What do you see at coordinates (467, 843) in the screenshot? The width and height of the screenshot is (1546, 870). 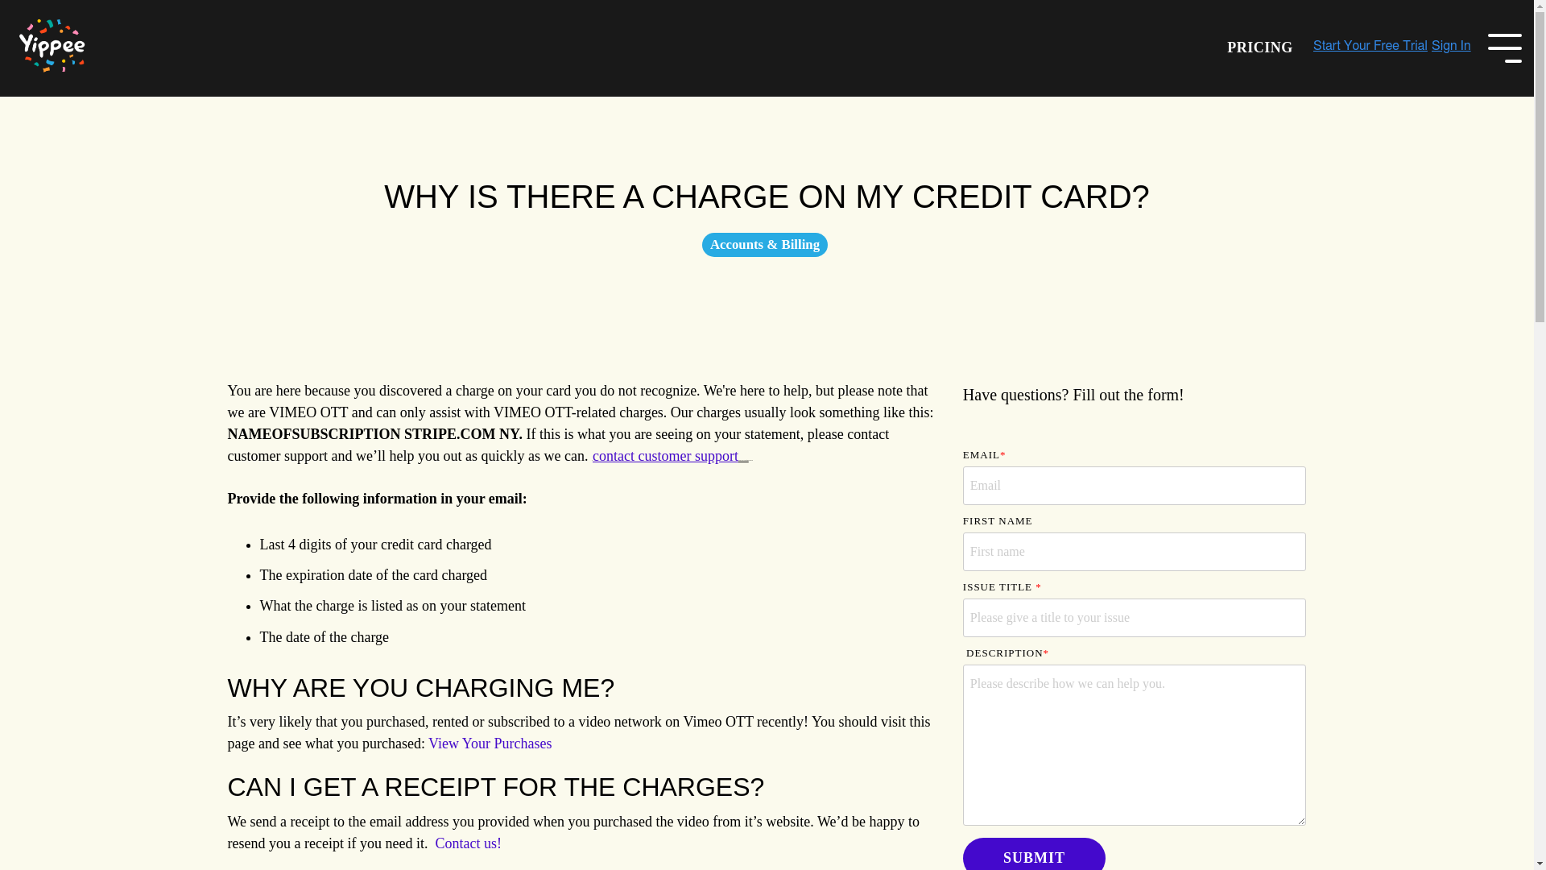 I see `Contact us!` at bounding box center [467, 843].